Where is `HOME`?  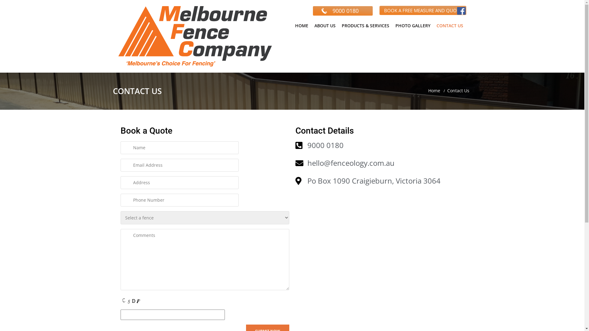
HOME is located at coordinates (302, 26).